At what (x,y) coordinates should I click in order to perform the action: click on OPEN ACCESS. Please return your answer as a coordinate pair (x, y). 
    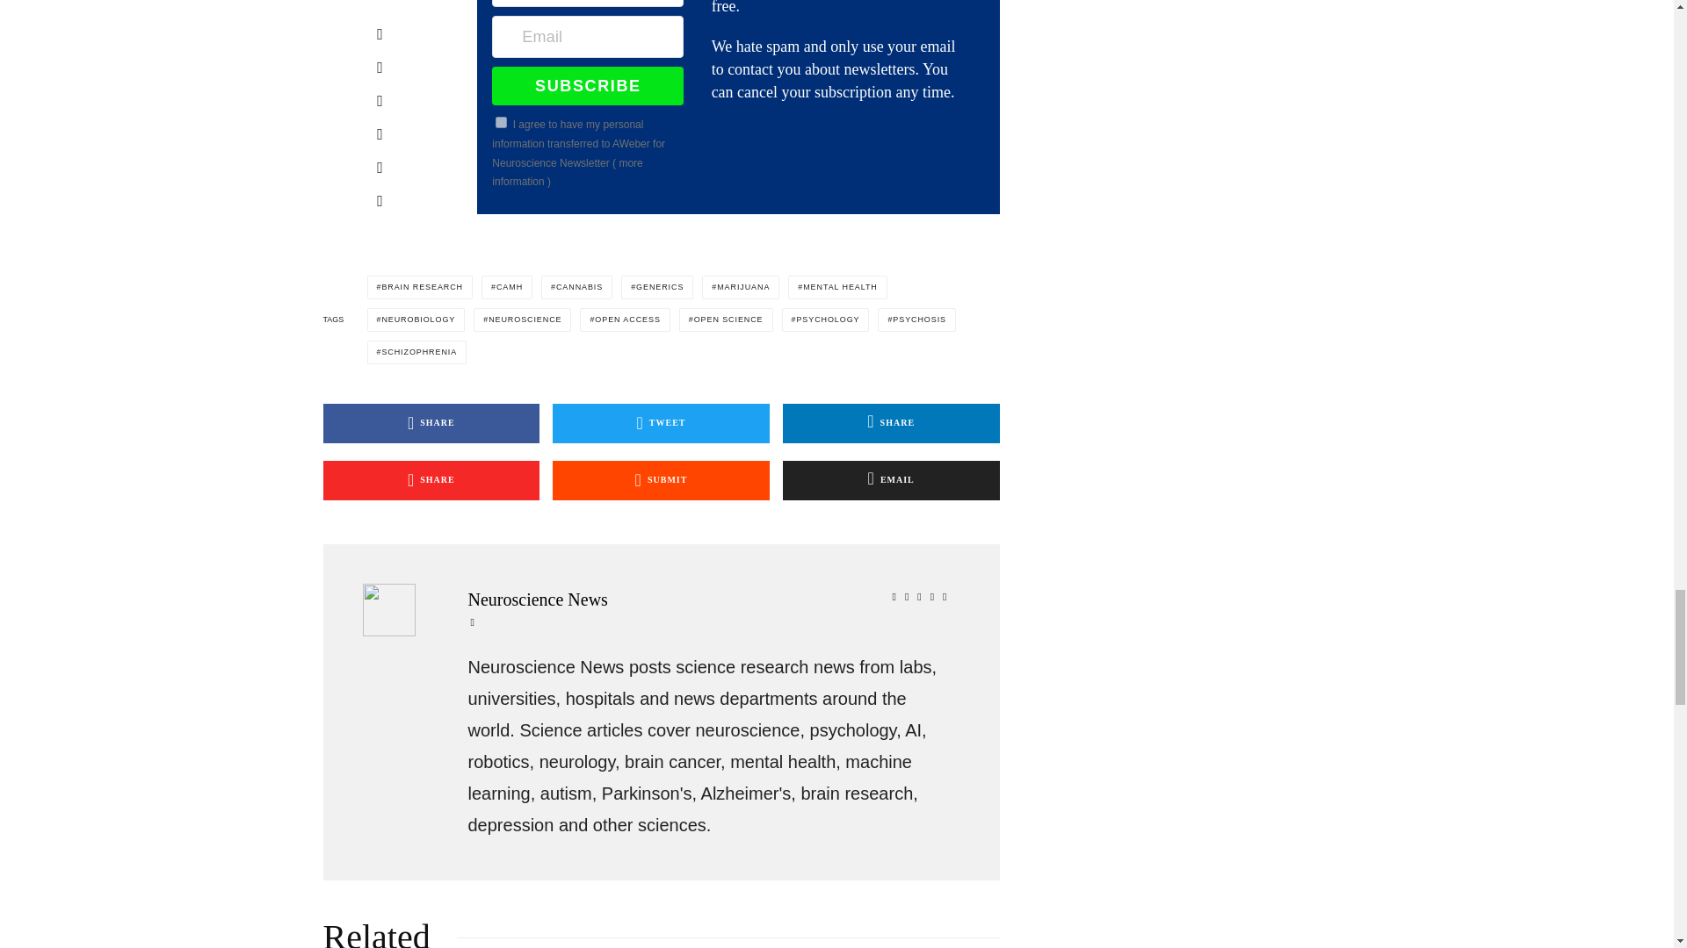
    Looking at the image, I should click on (625, 320).